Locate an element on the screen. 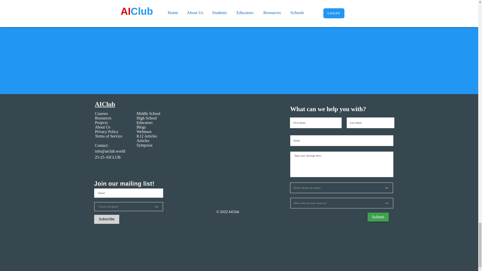 This screenshot has width=482, height=271. Middle School is located at coordinates (148, 113).